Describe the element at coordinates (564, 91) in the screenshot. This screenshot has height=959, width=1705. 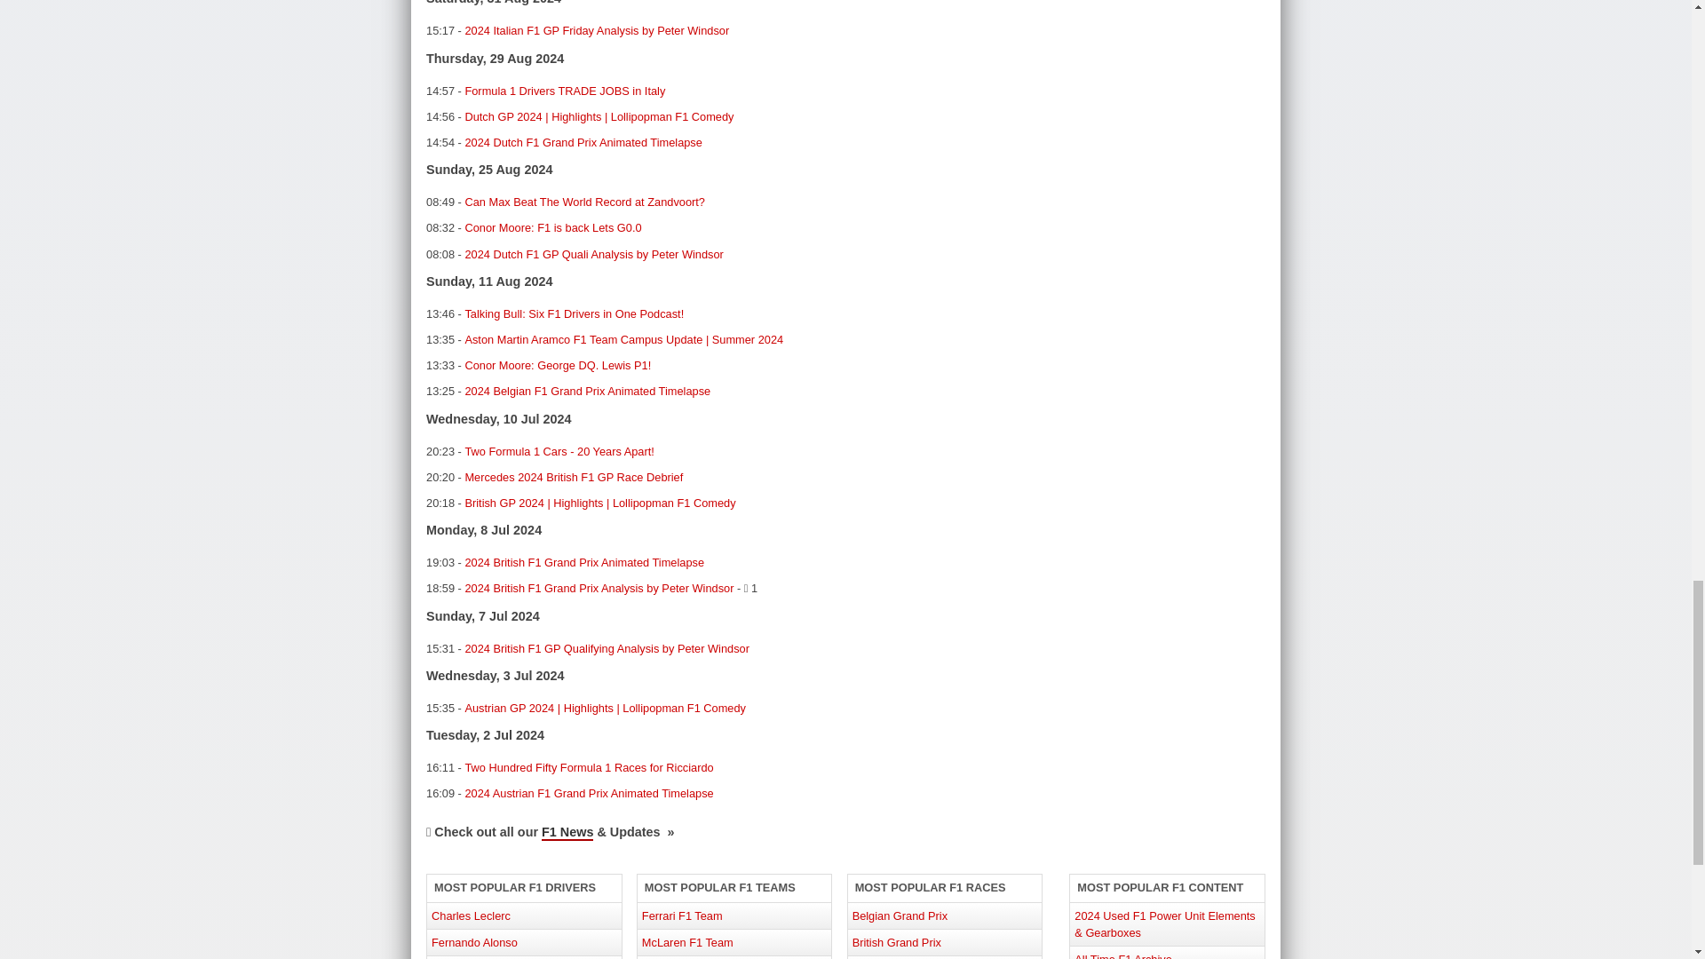
I see `Formula 1 Drivers TRADE JOBS in Italy` at that location.